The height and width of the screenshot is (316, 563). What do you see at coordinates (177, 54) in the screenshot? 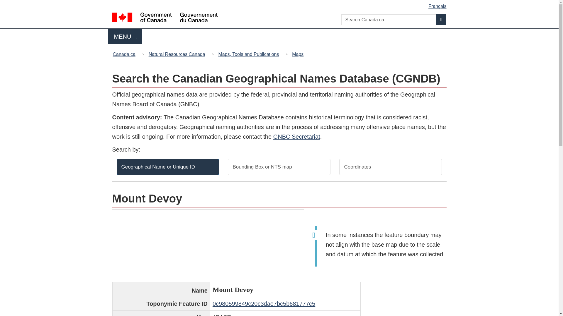
I see `Natural Resources Canada` at bounding box center [177, 54].